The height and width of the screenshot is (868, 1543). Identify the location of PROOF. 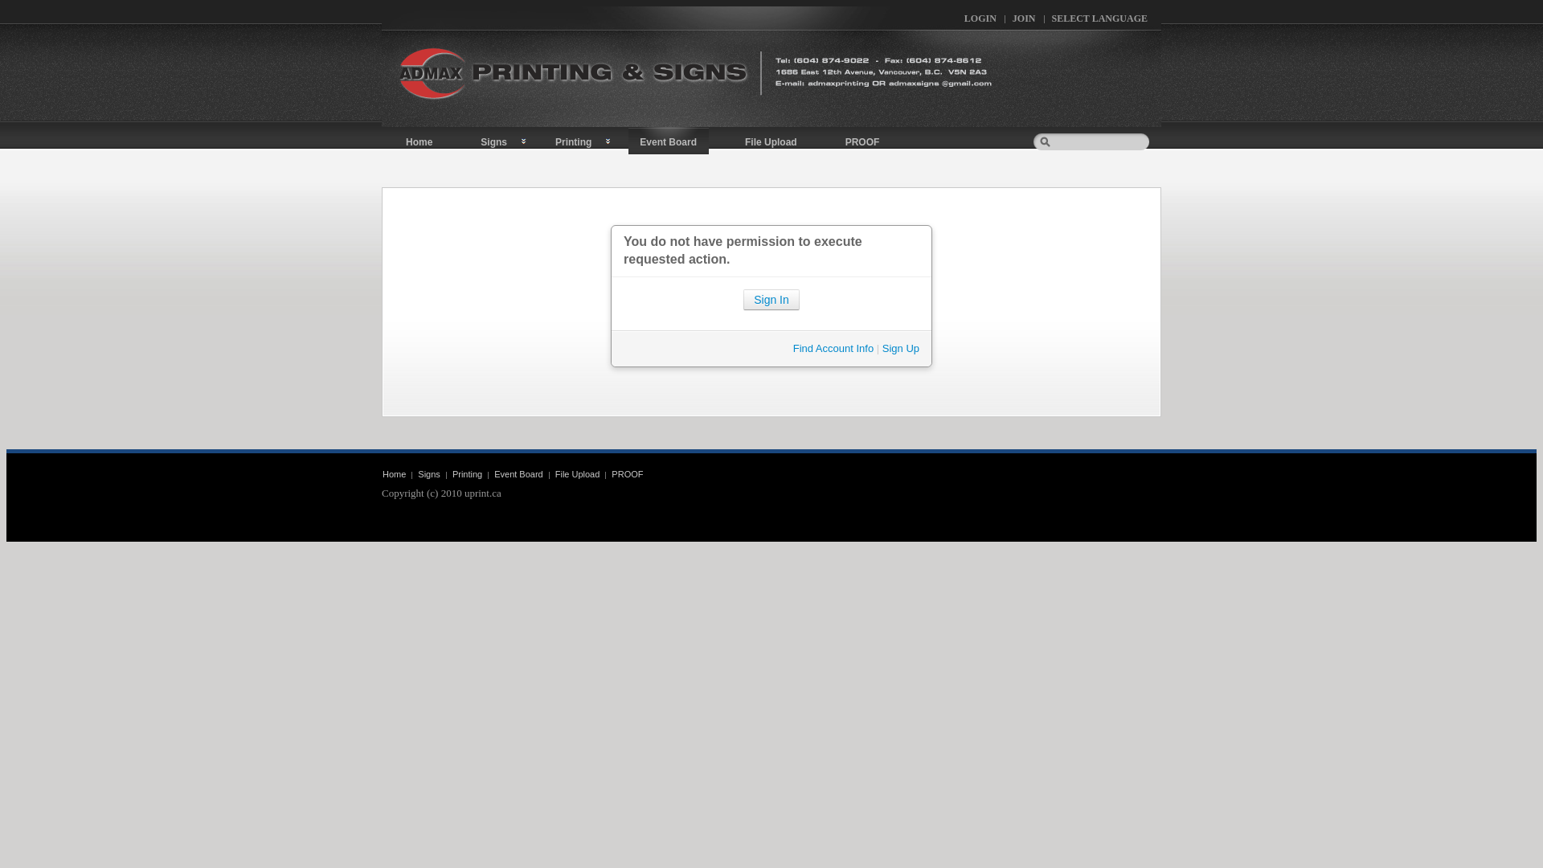
(627, 474).